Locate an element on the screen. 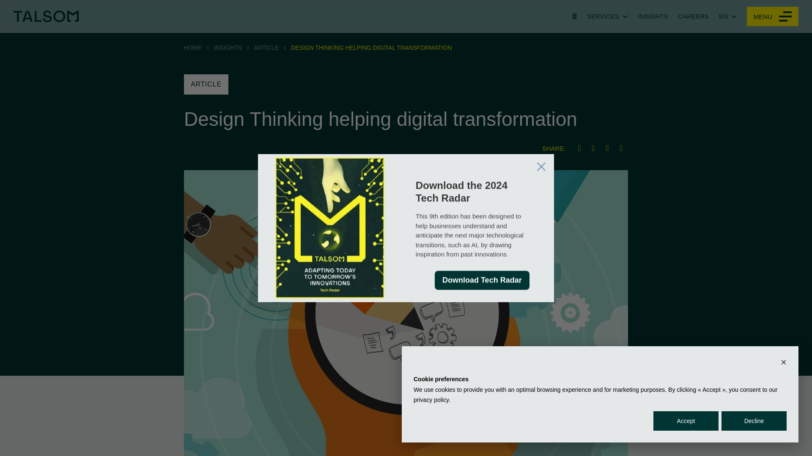 The height and width of the screenshot is (456, 812). INSIGHTS is located at coordinates (653, 16).